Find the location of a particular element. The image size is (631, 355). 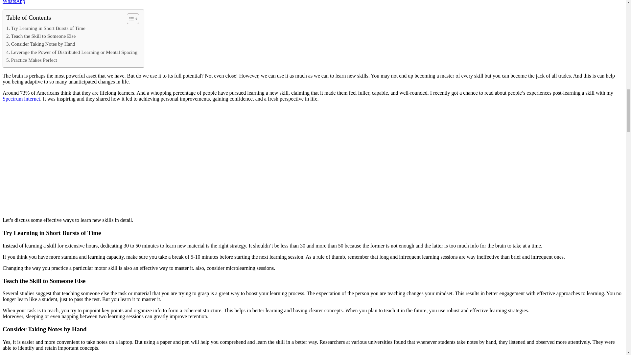

Consider Taking Notes by Hand is located at coordinates (41, 44).